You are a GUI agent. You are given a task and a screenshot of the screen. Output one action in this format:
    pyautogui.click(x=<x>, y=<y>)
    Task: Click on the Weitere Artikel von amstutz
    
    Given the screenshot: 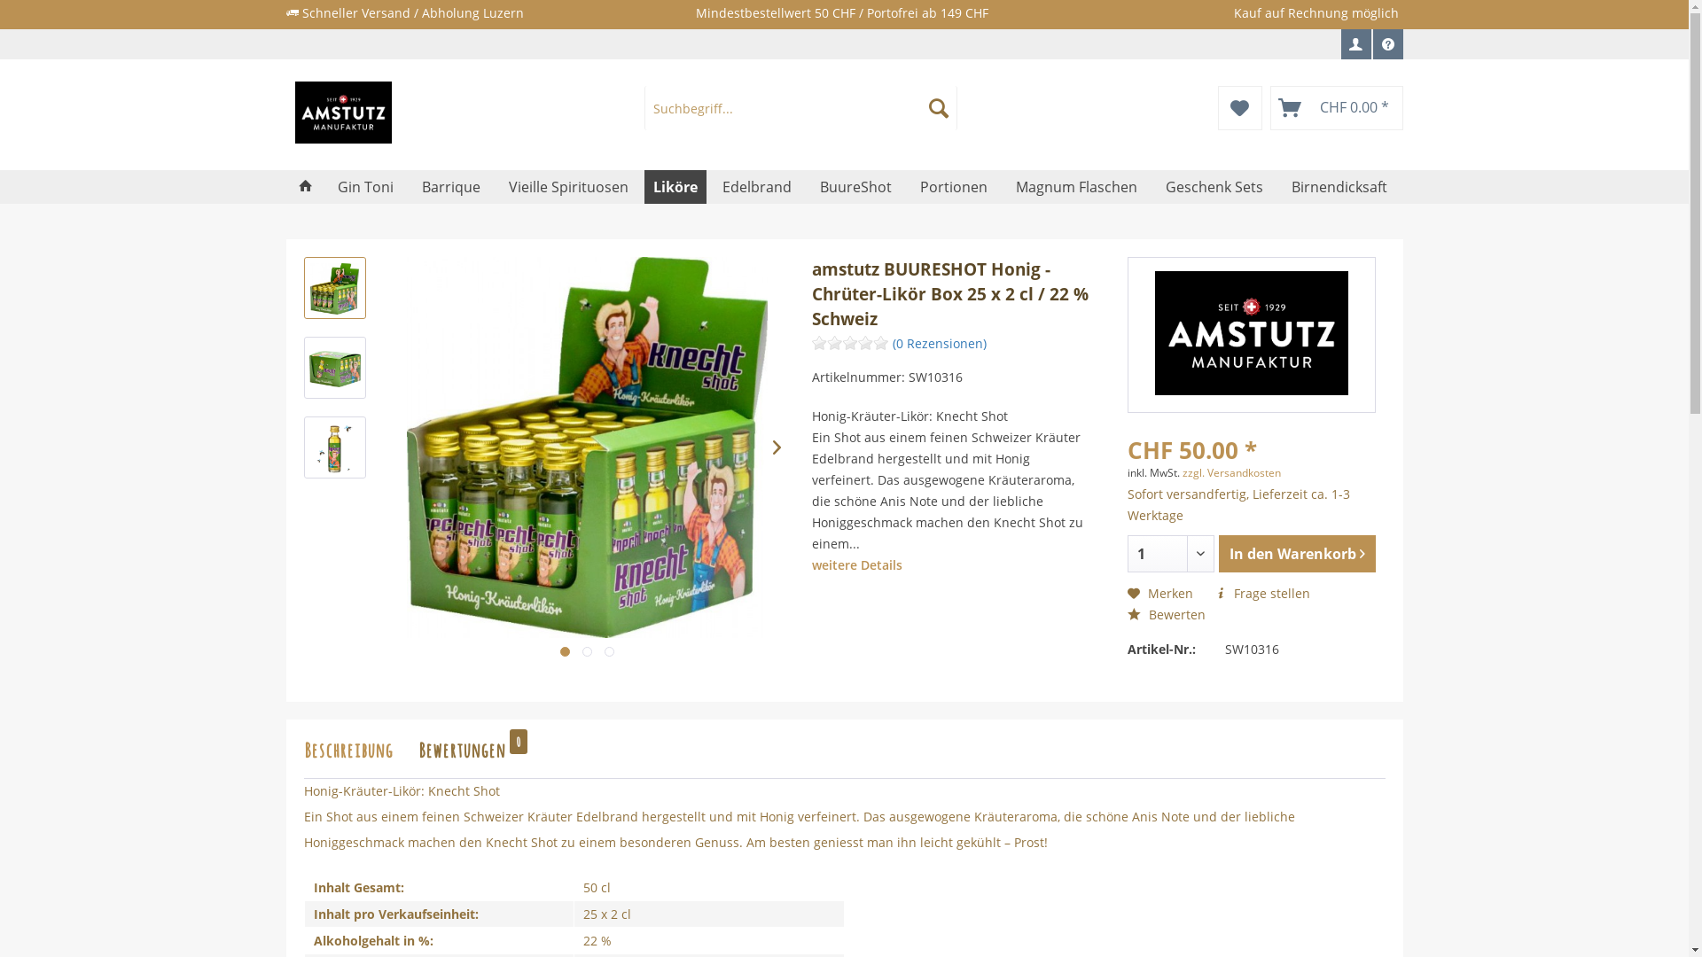 What is the action you would take?
    pyautogui.click(x=1252, y=333)
    